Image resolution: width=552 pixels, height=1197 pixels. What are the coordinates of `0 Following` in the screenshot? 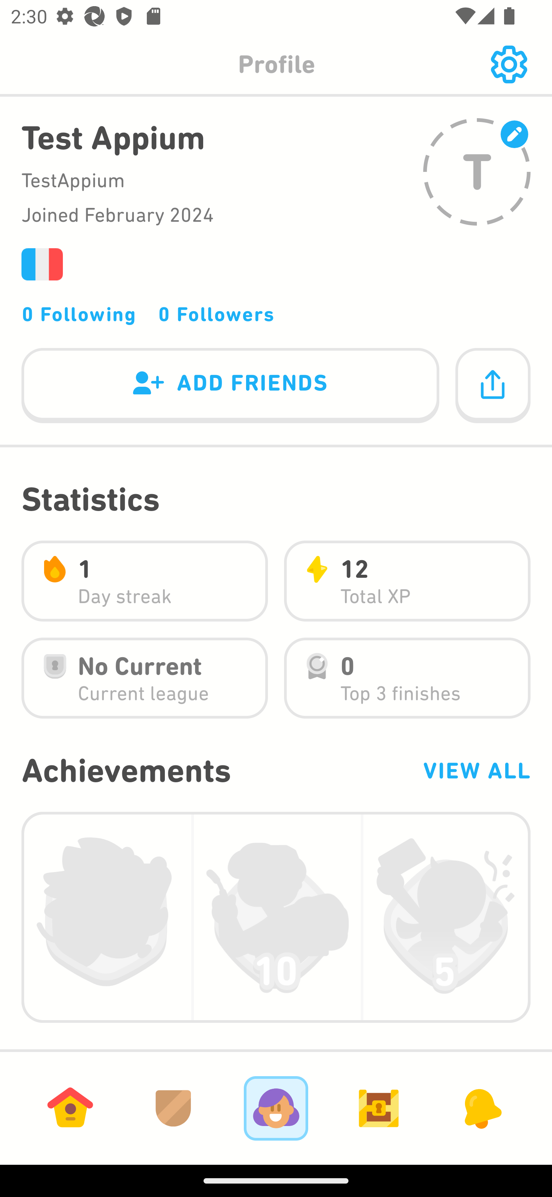 It's located at (79, 314).